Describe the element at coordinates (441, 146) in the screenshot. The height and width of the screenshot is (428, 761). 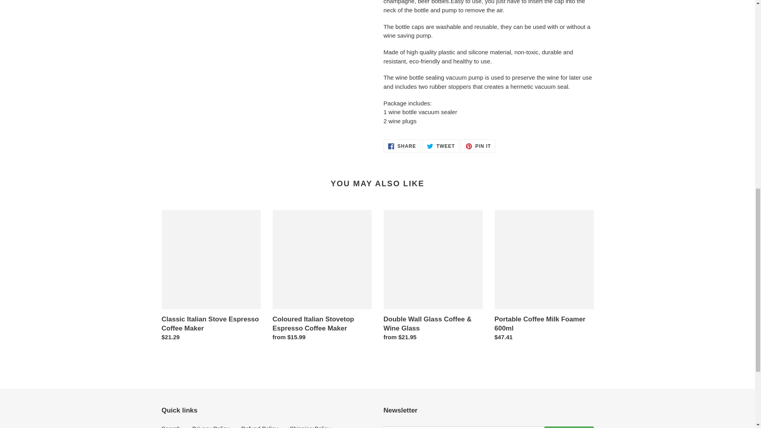
I see `SUBSCRIBE` at that location.